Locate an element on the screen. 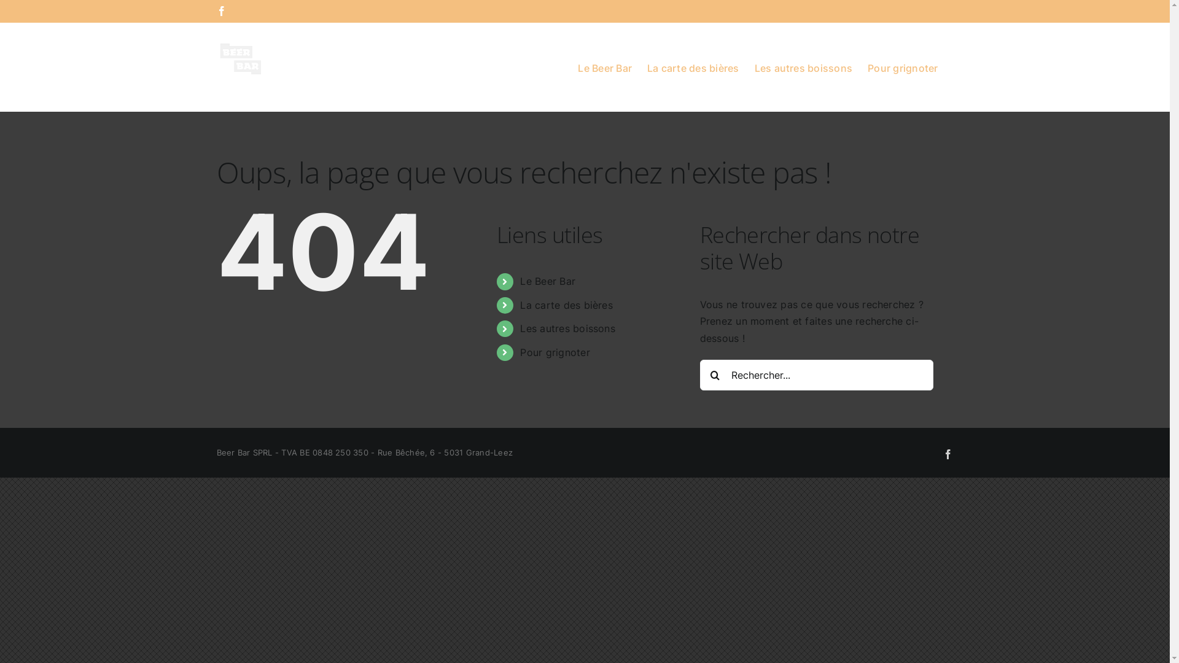 The height and width of the screenshot is (663, 1179). Les autres boissons is located at coordinates (567, 328).